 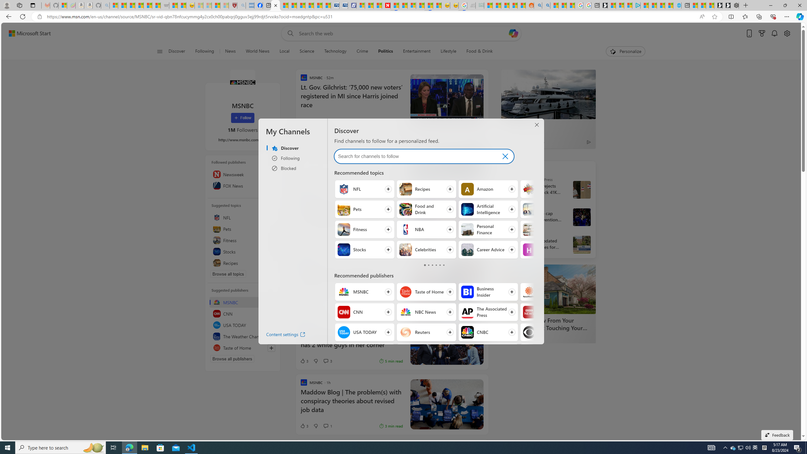 I want to click on Follow CNBC, so click(x=488, y=332).